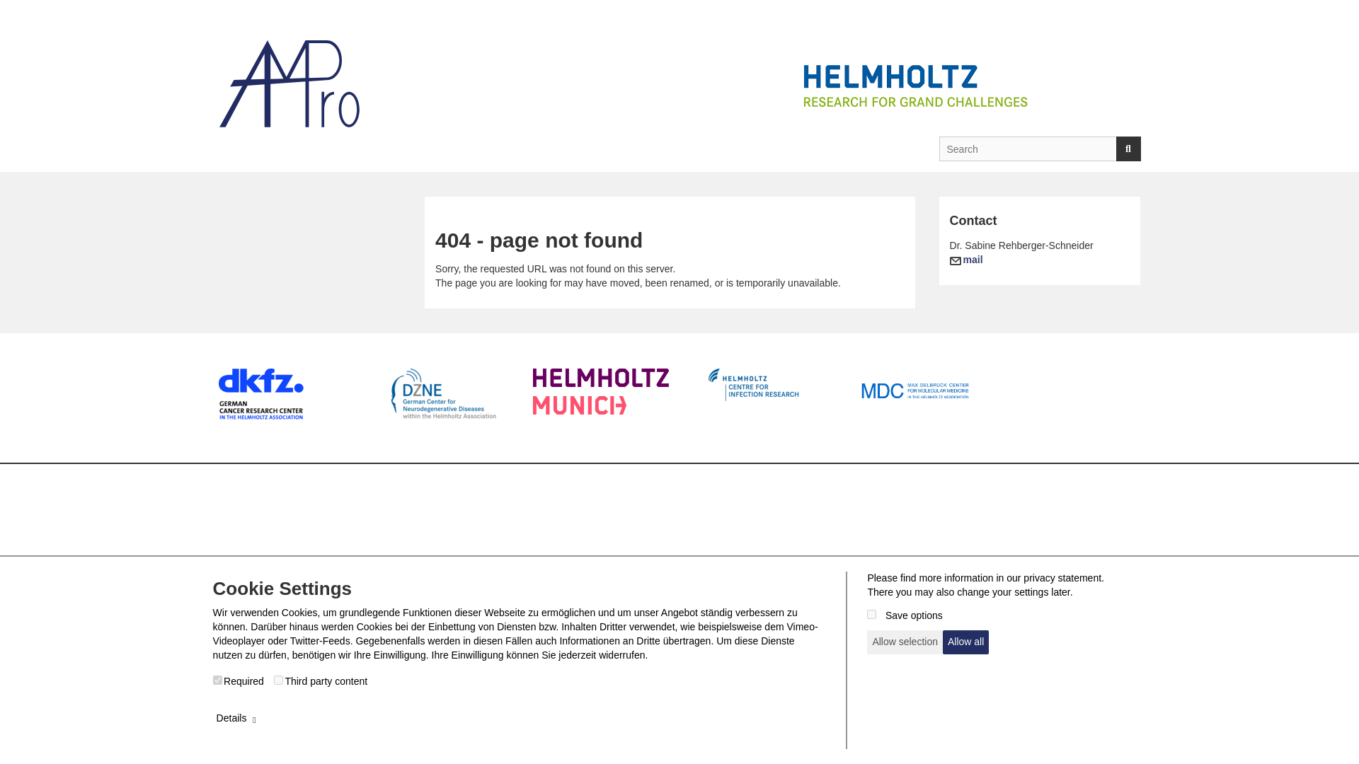 The image size is (1359, 764). What do you see at coordinates (260, 393) in the screenshot?
I see `By clicking this link you leave this webiste` at bounding box center [260, 393].